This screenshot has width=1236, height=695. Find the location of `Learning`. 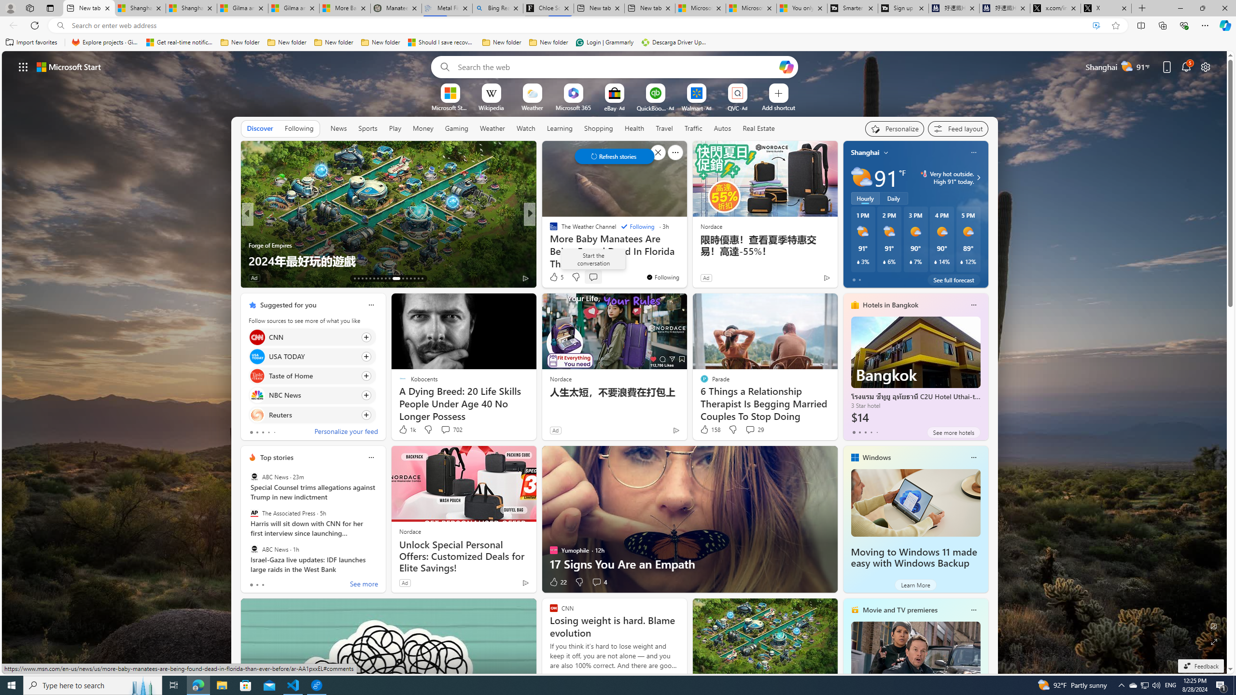

Learning is located at coordinates (560, 128).